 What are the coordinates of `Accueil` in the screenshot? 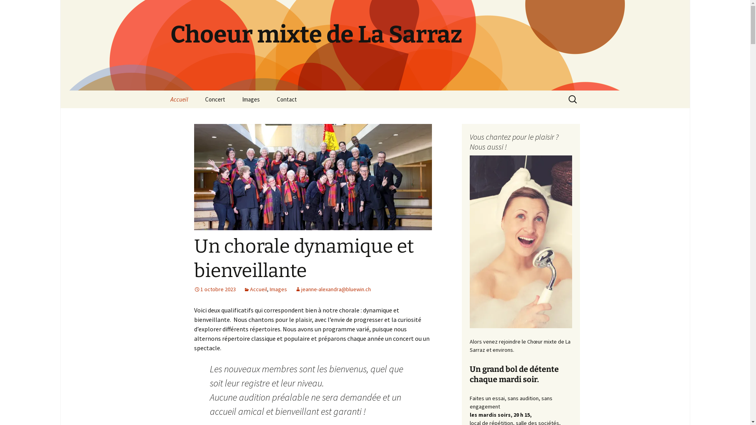 It's located at (255, 289).